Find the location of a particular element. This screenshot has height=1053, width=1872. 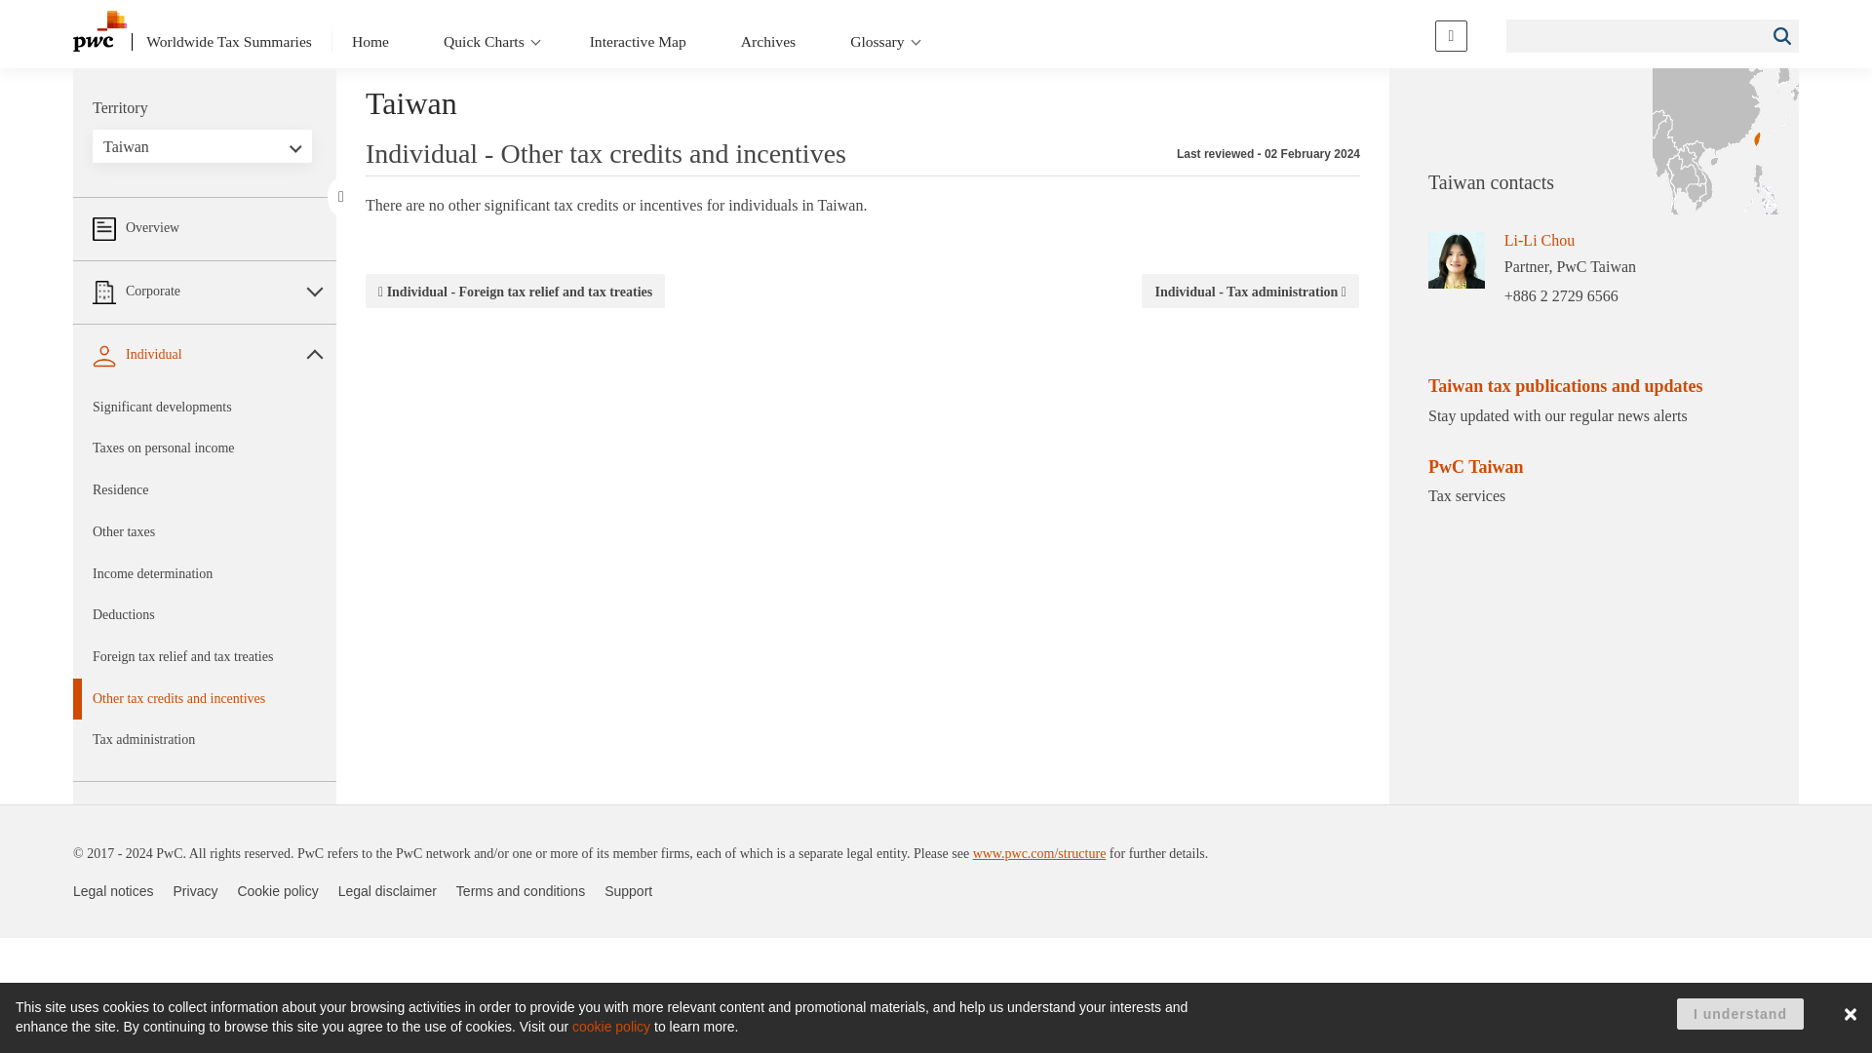

Glossary is located at coordinates (881, 41).